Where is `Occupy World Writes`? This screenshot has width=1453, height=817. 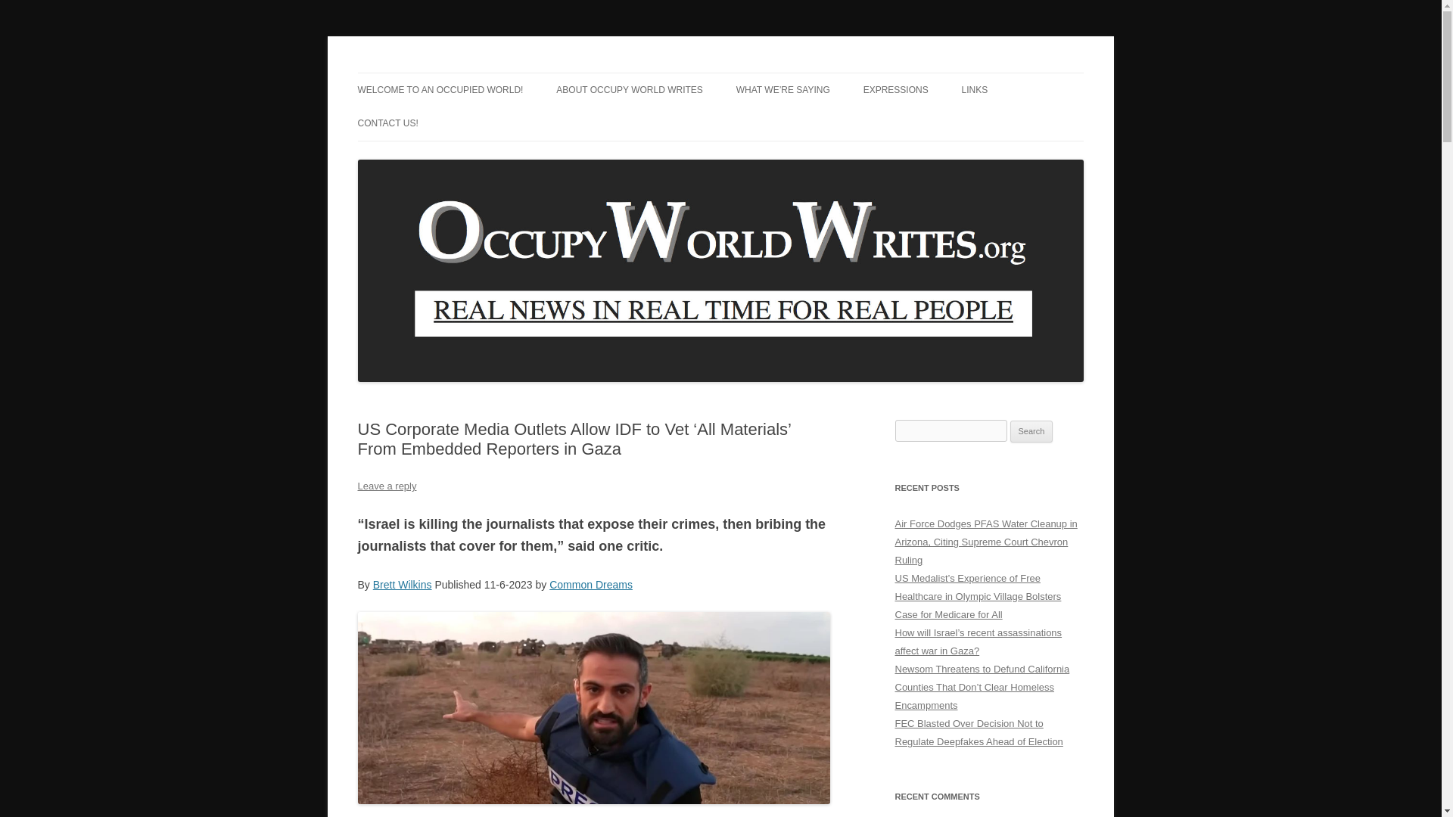
Occupy World Writes is located at coordinates (456, 73).